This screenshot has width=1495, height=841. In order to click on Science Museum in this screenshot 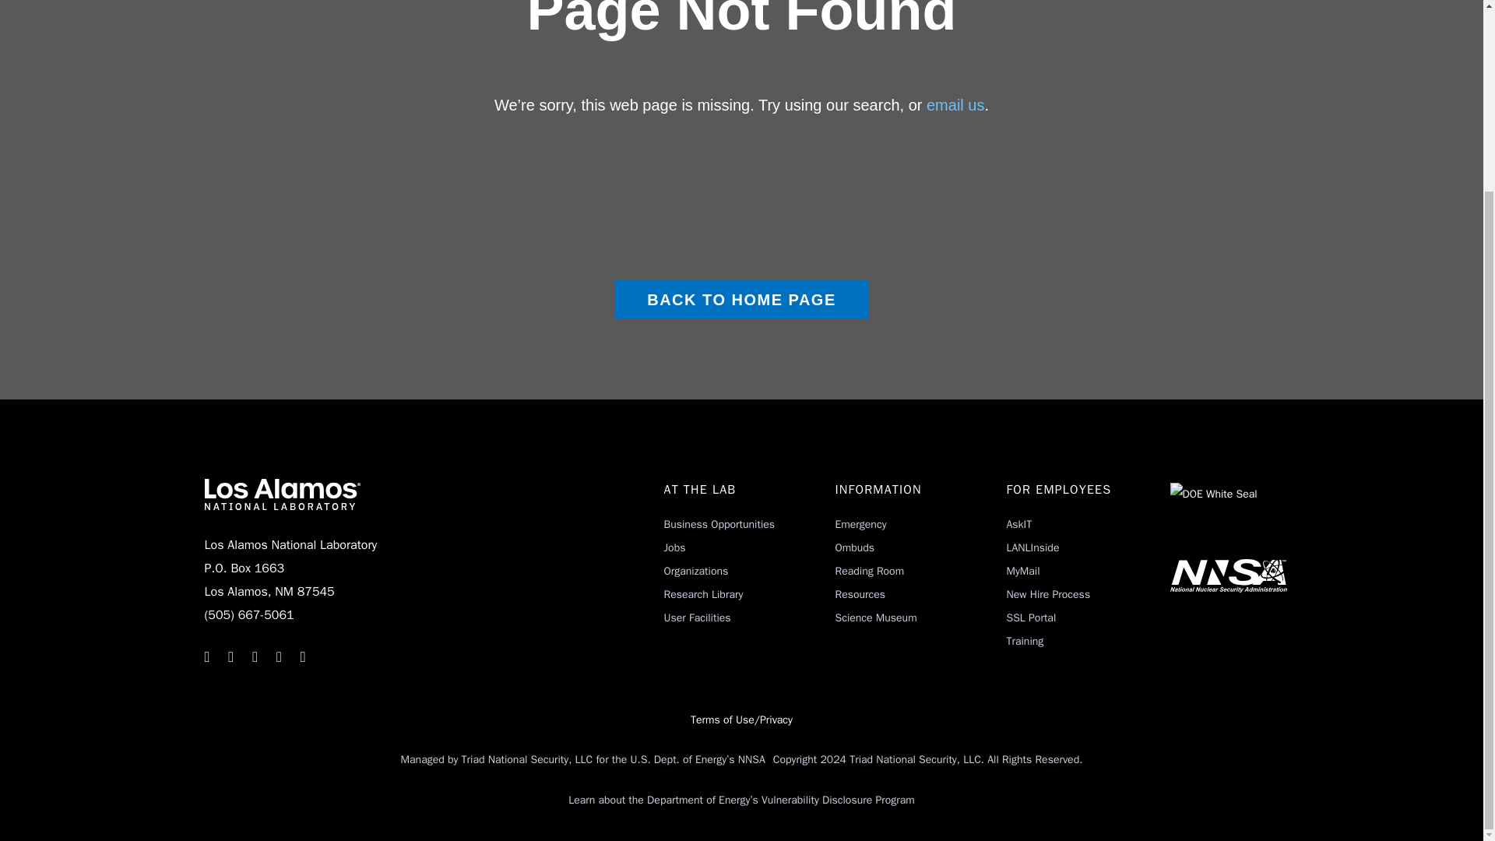, I will do `click(875, 618)`.